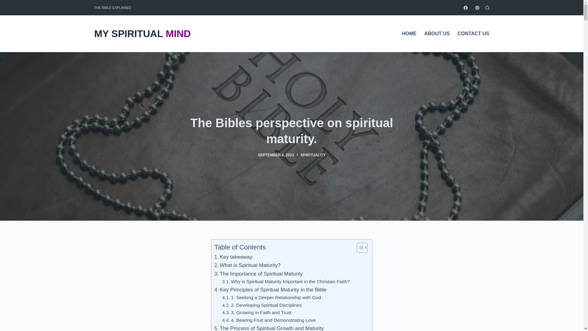  Describe the element at coordinates (292, 131) in the screenshot. I see `The Bibles perspective on spiritual maturity.` at that location.